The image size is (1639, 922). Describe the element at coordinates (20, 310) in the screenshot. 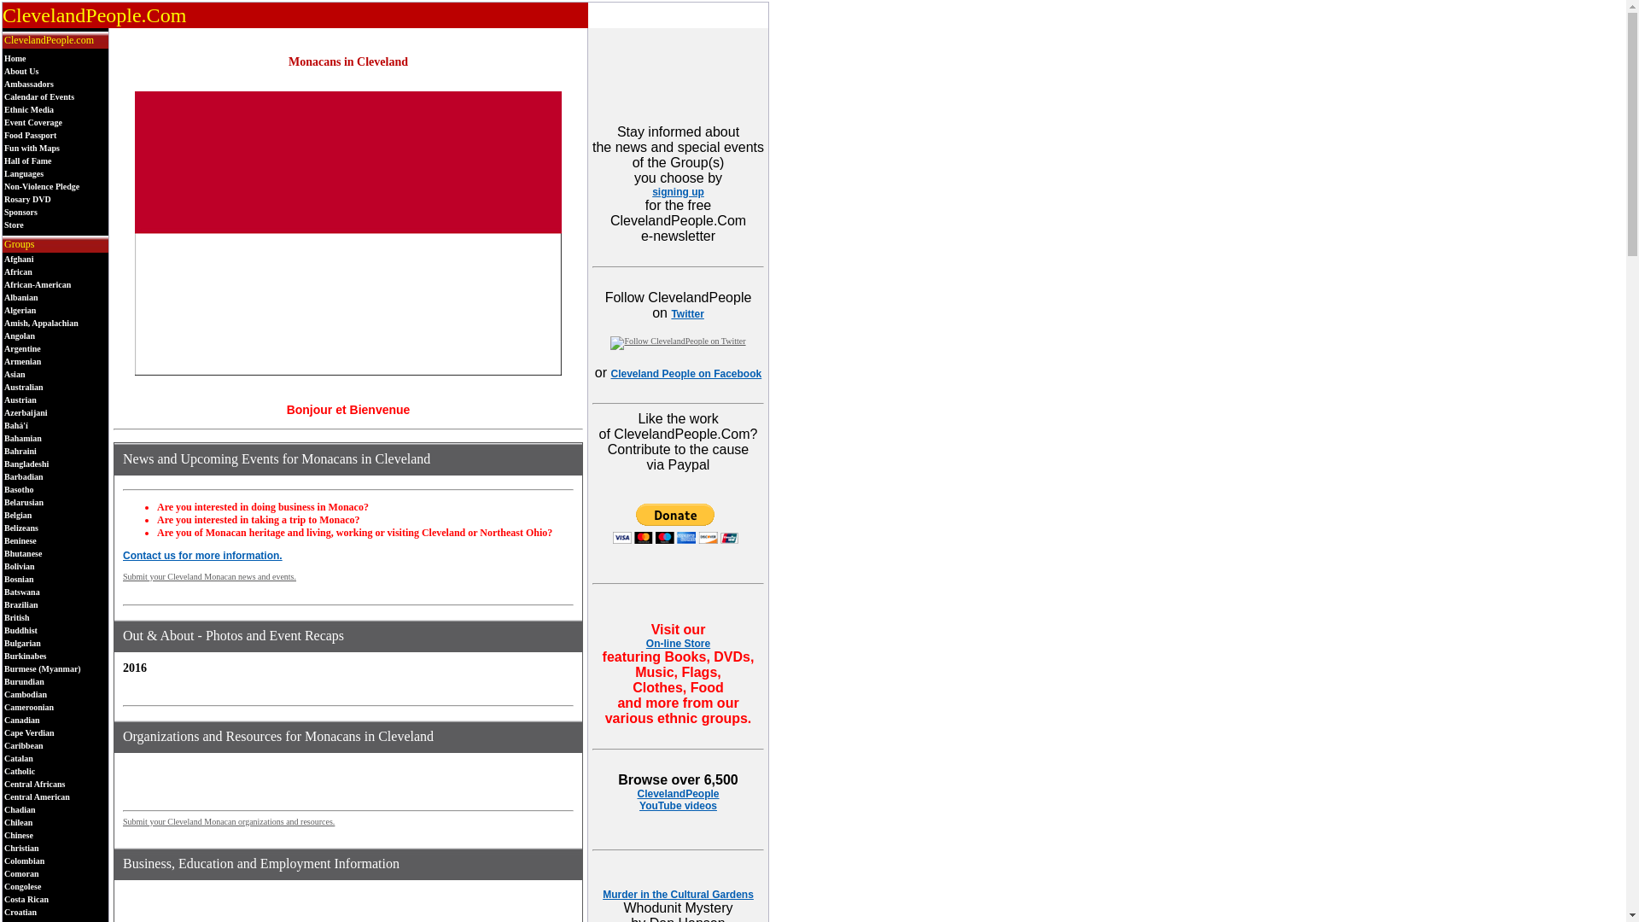

I see `Algerian` at that location.